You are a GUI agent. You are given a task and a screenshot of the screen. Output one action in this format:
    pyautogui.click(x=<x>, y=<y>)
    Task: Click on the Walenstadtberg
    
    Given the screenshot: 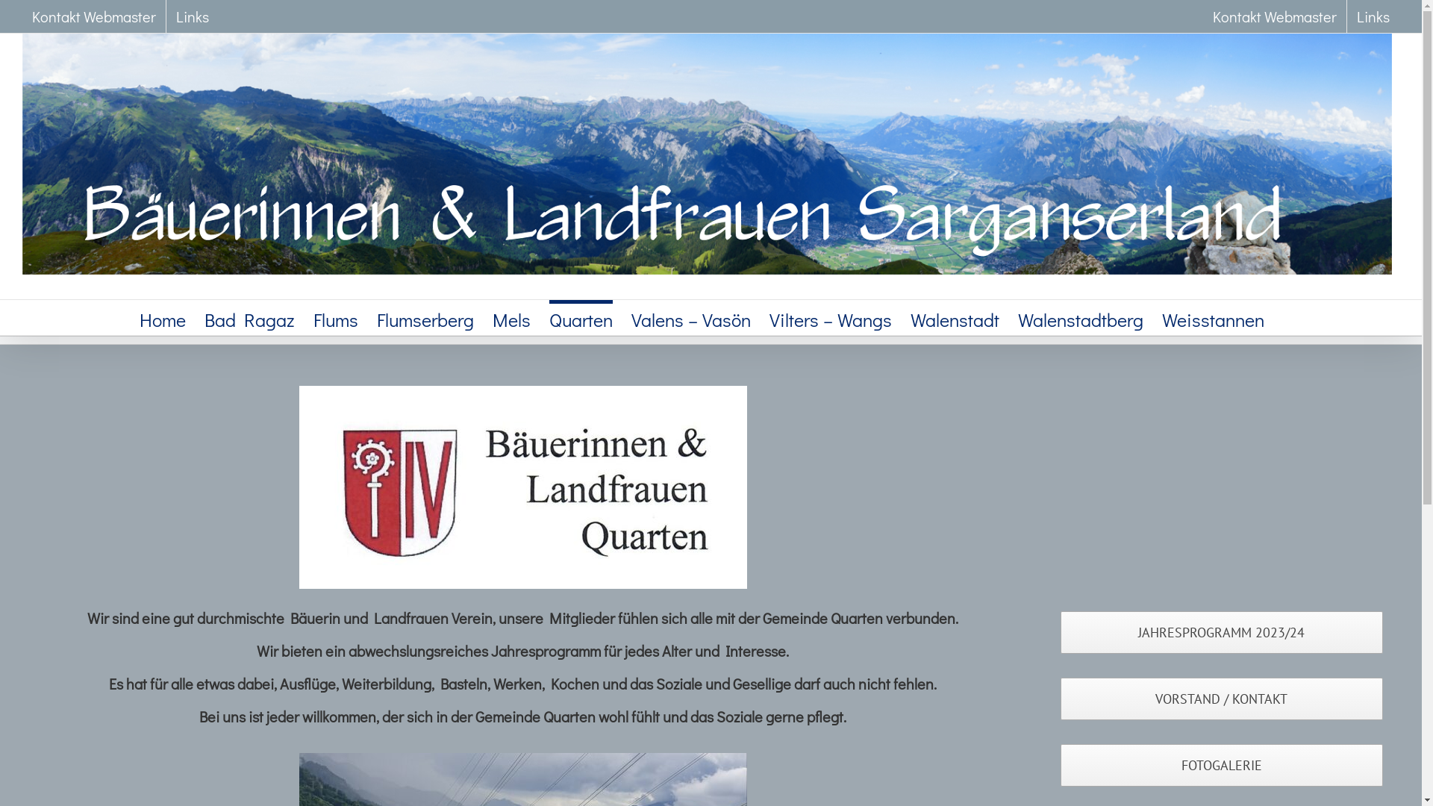 What is the action you would take?
    pyautogui.click(x=1081, y=318)
    